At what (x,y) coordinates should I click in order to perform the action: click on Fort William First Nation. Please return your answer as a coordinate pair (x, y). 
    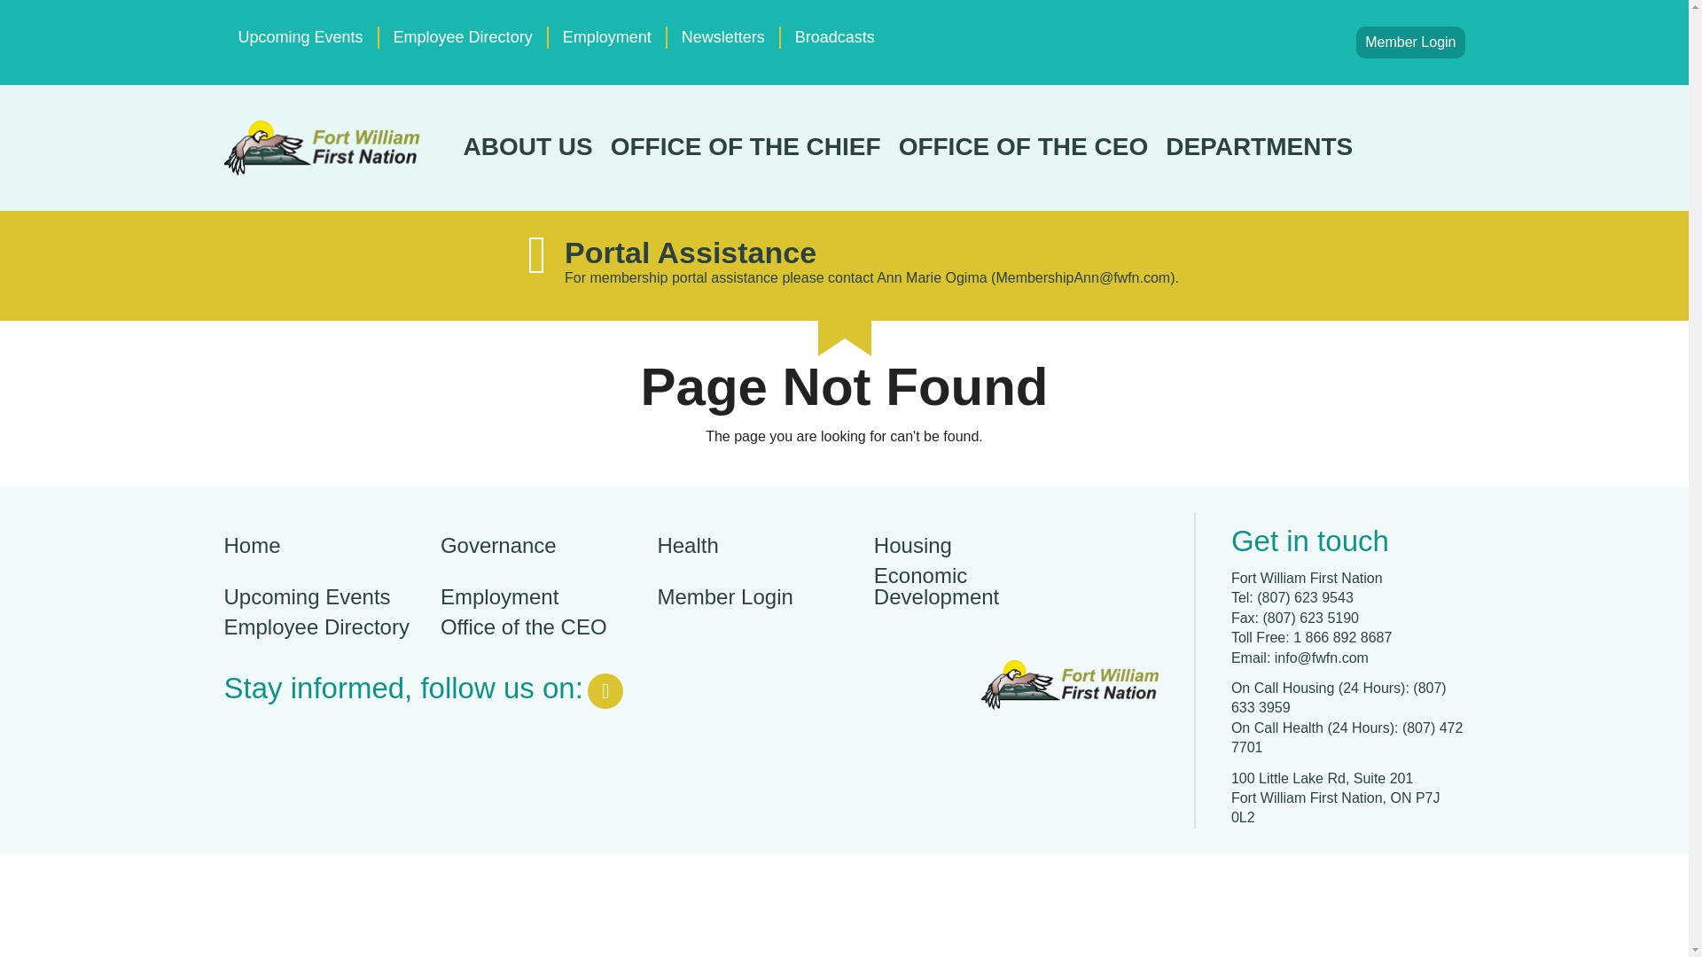
    Looking at the image, I should click on (321, 147).